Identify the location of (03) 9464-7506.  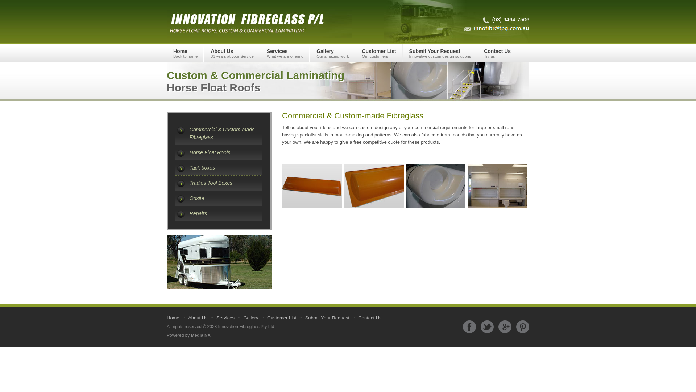
(506, 20).